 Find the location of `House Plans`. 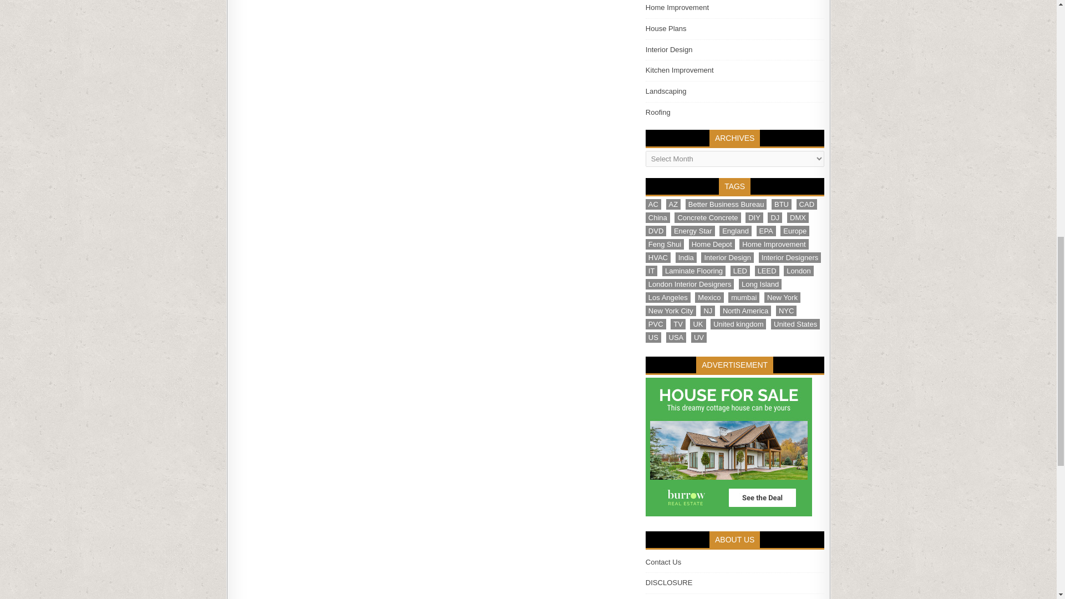

House Plans is located at coordinates (666, 29).